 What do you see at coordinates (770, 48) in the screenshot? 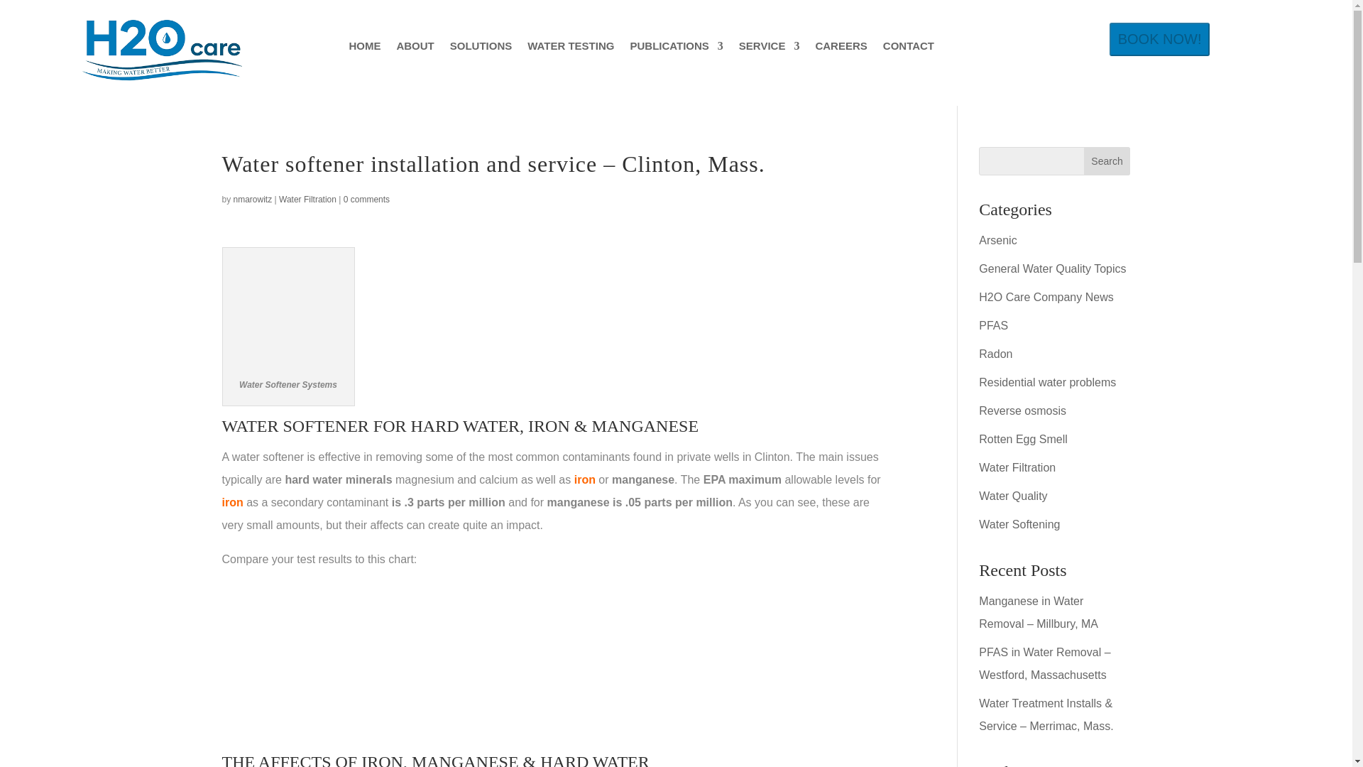
I see `SERVICE` at bounding box center [770, 48].